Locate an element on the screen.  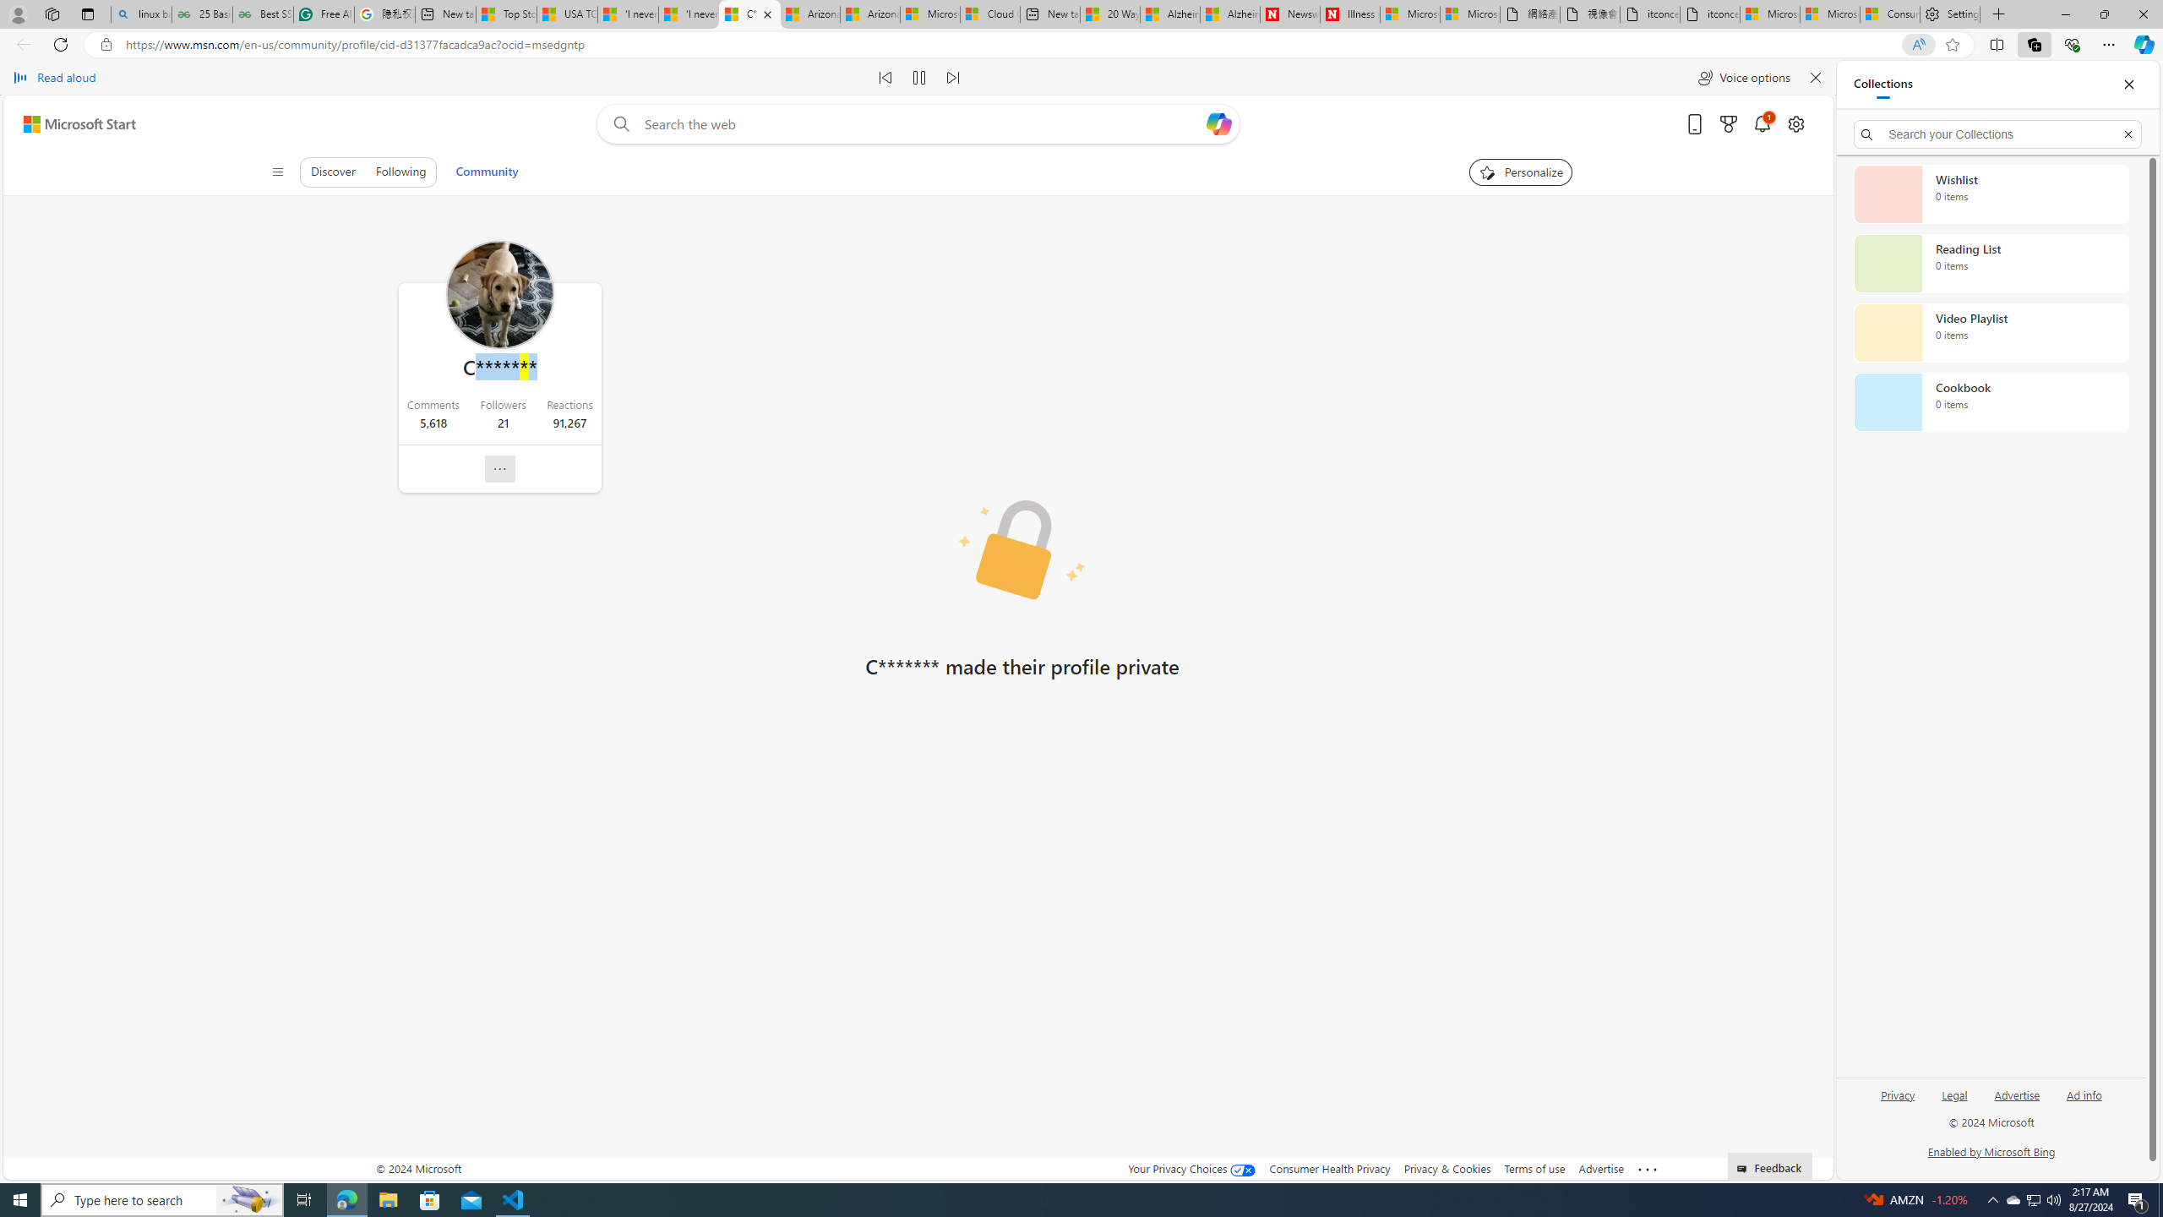
Cloud Computing Services | Microsoft Azure is located at coordinates (990, 14).